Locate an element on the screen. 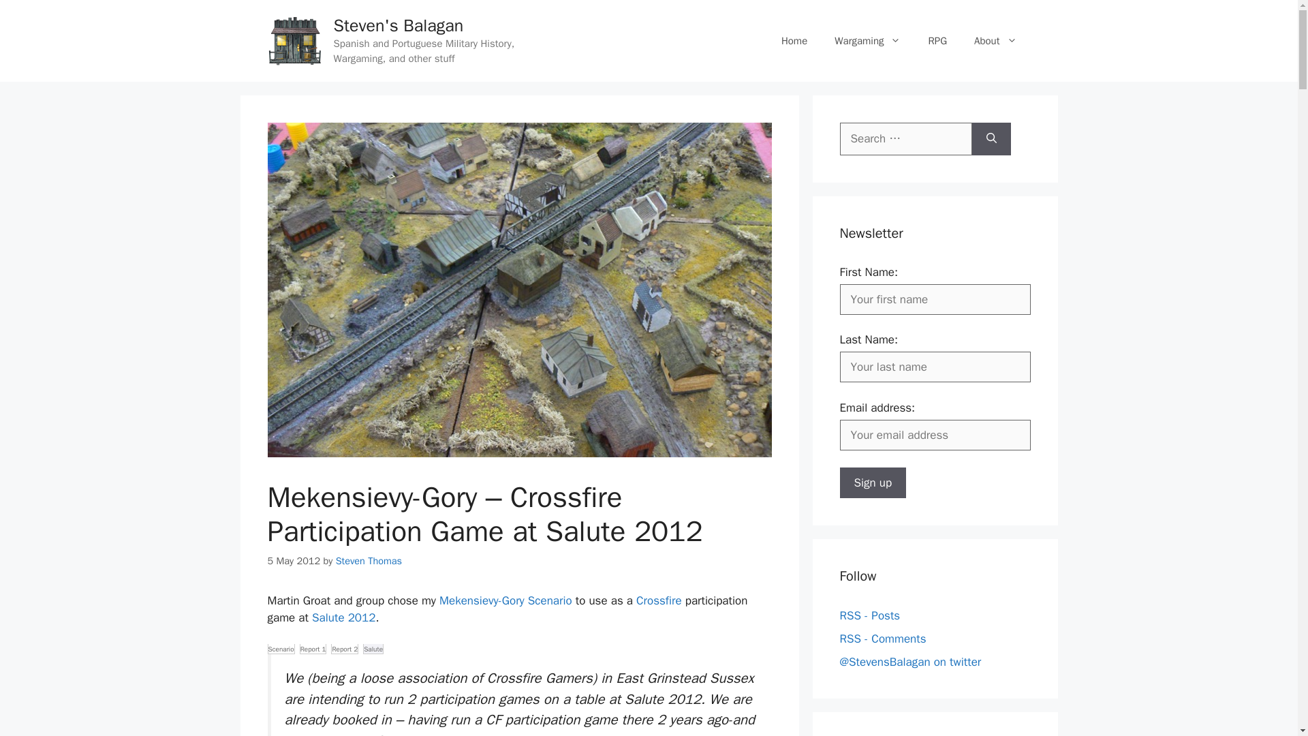 This screenshot has height=736, width=1308. Home is located at coordinates (794, 41).